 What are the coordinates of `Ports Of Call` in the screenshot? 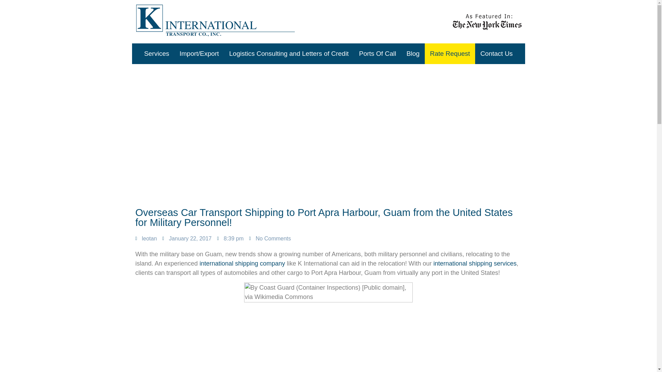 It's located at (377, 54).